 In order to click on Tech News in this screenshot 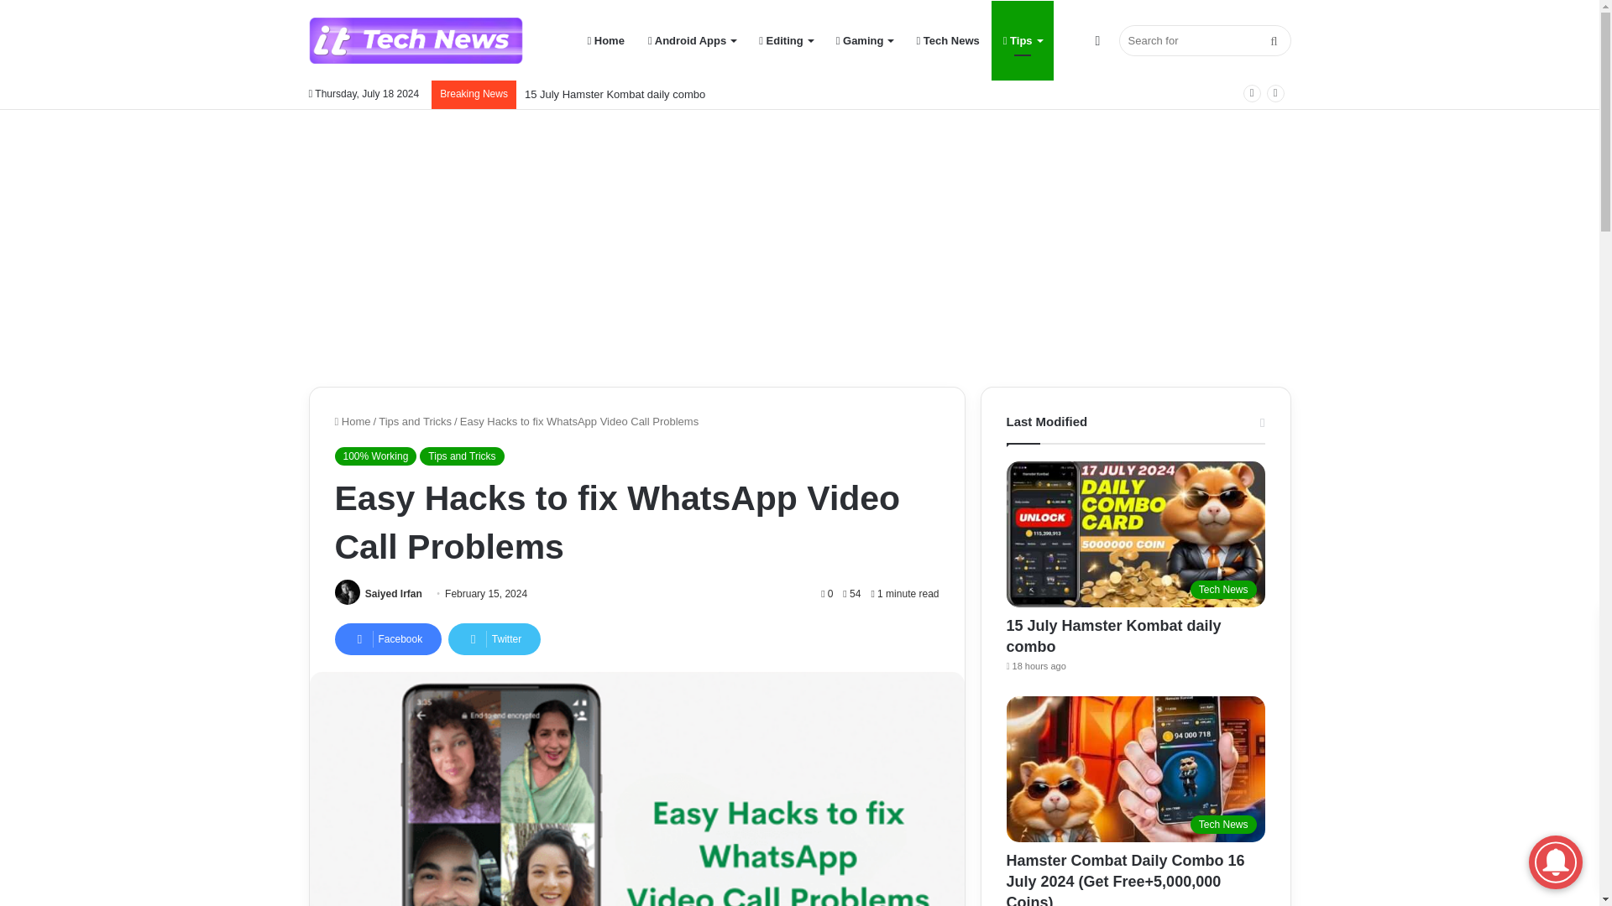, I will do `click(947, 40)`.